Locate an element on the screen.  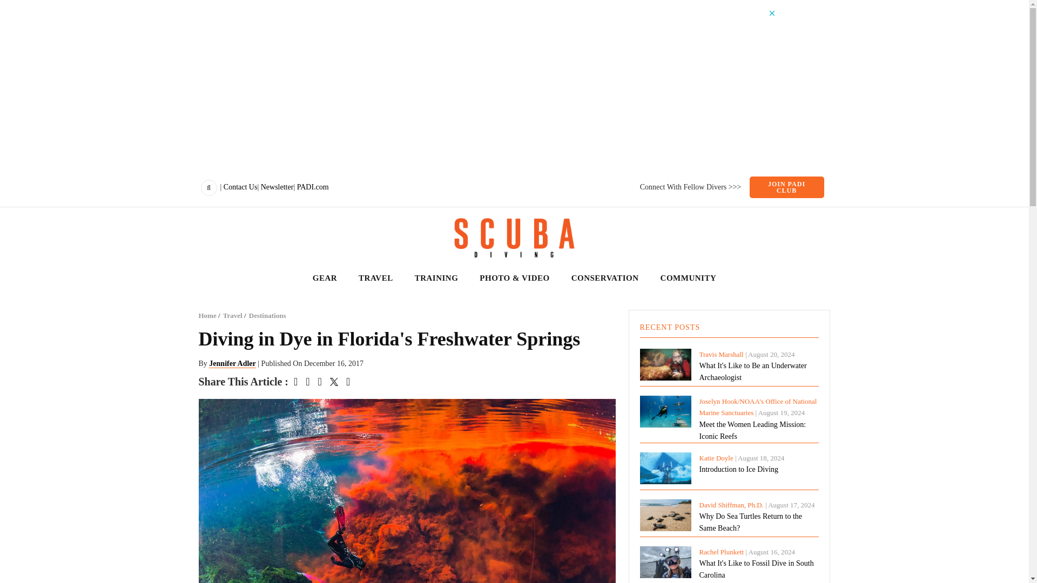
COMMUNITY is located at coordinates (688, 279).